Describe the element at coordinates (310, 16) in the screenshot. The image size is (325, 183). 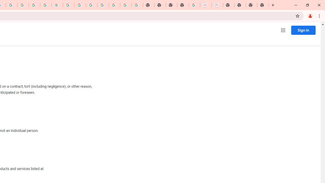
I see `You` at that location.